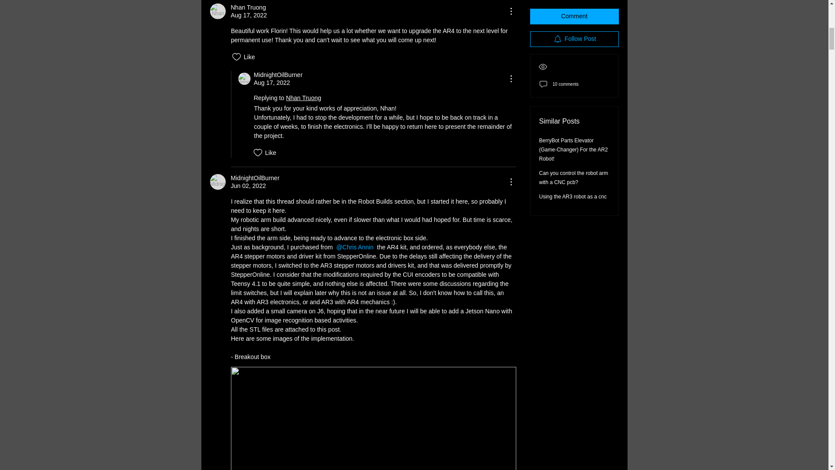  I want to click on Nhan Truong, so click(217, 11).